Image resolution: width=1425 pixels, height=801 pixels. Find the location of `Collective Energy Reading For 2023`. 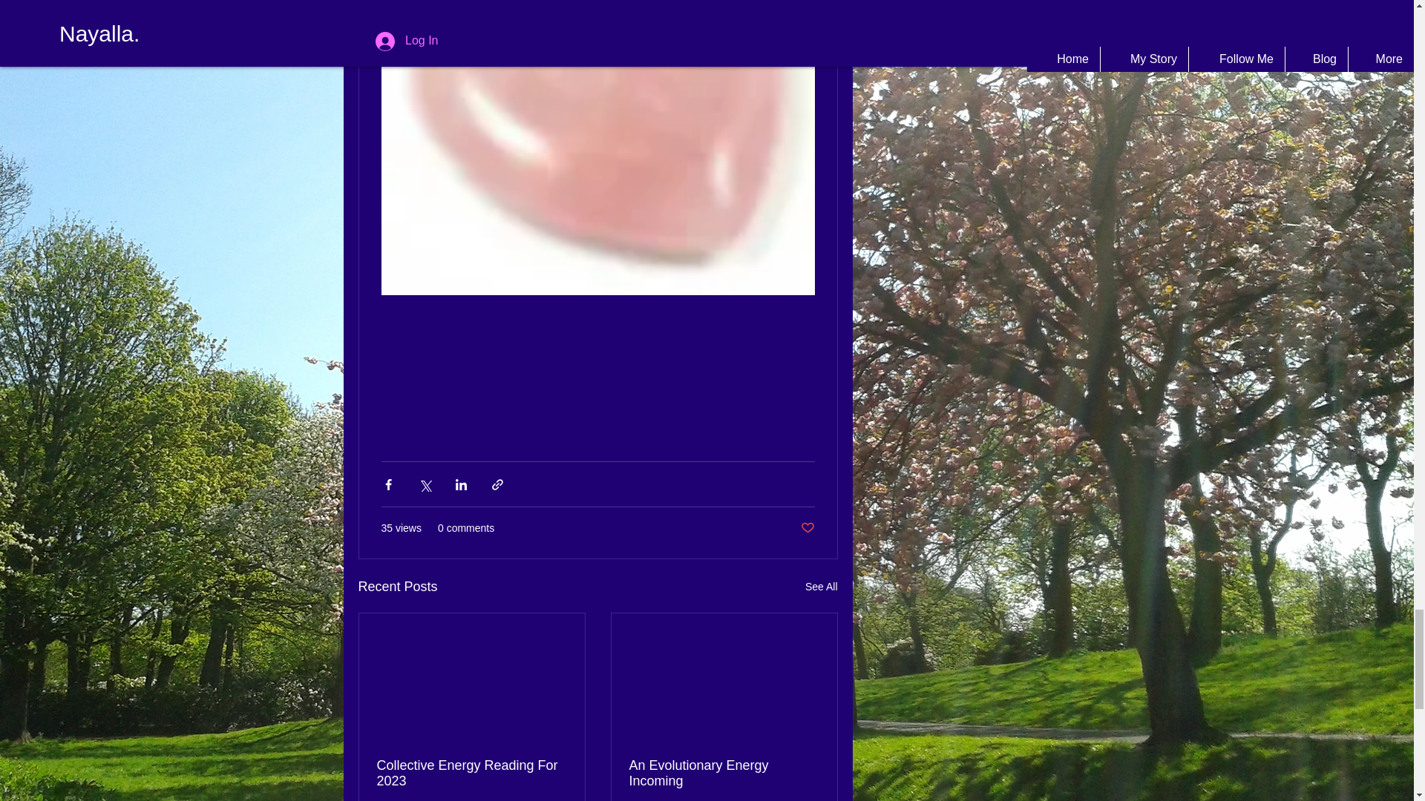

Collective Energy Reading For 2023 is located at coordinates (472, 773).